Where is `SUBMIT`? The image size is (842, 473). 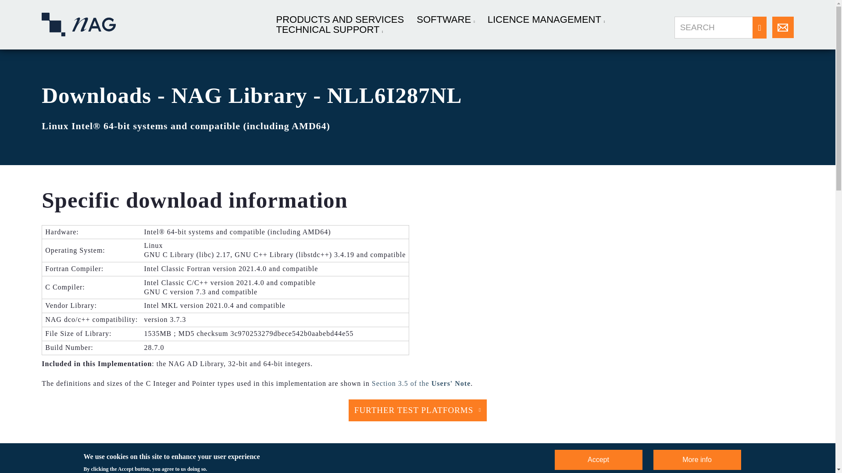 SUBMIT is located at coordinates (760, 28).